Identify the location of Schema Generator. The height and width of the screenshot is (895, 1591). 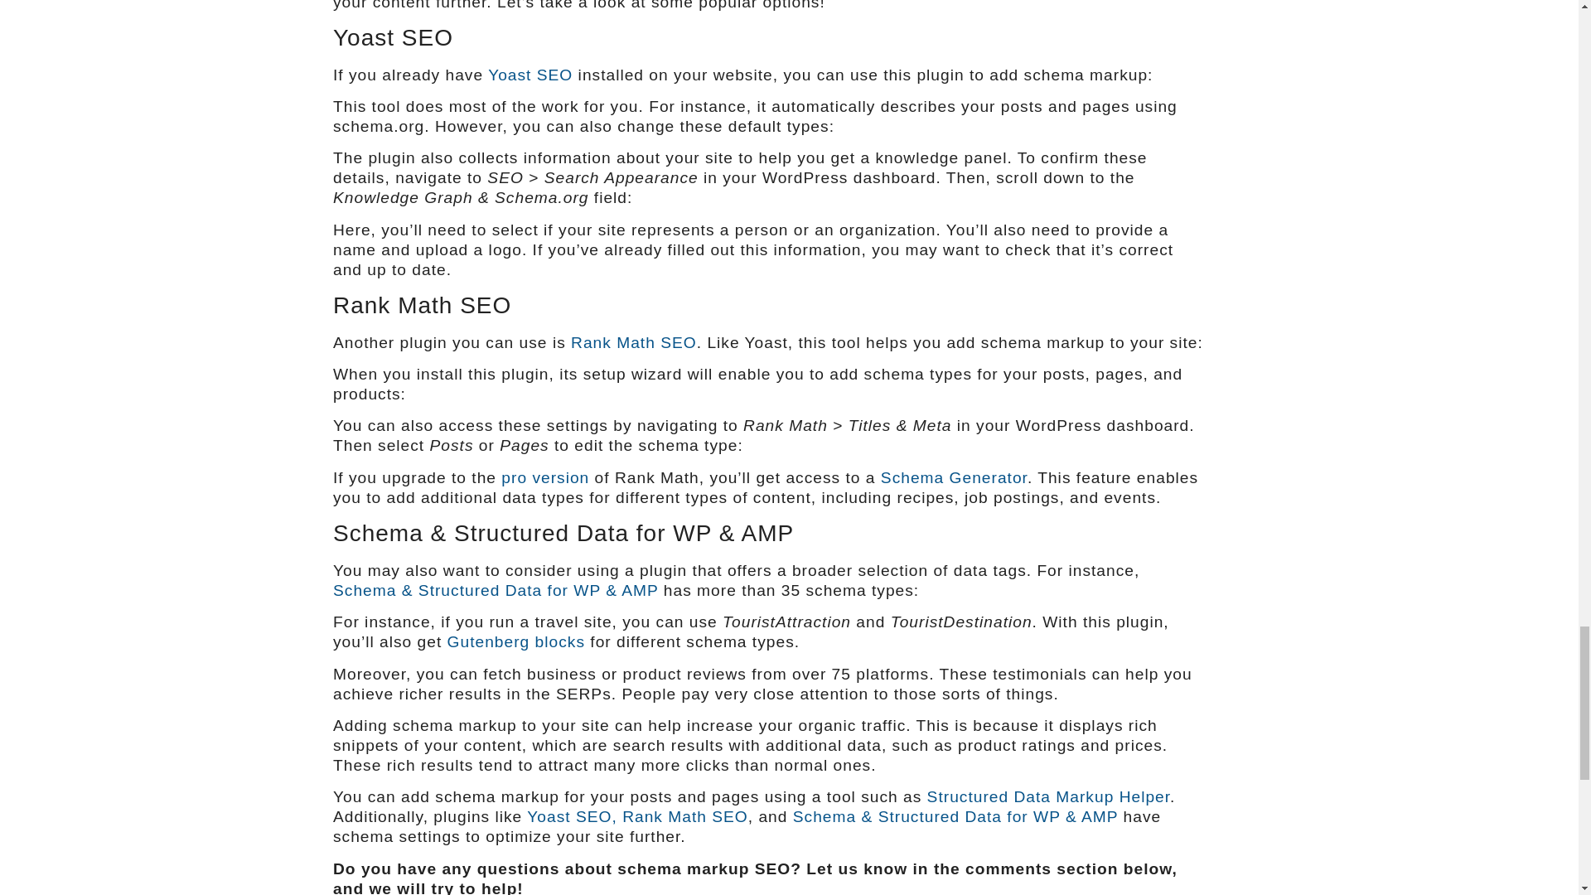
(955, 477).